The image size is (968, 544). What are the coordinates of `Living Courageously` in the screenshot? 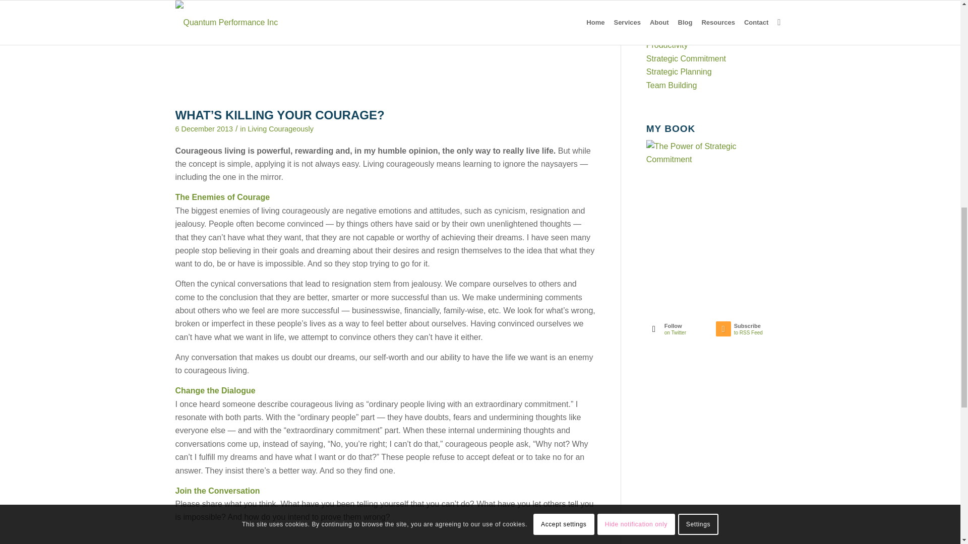 It's located at (280, 129).